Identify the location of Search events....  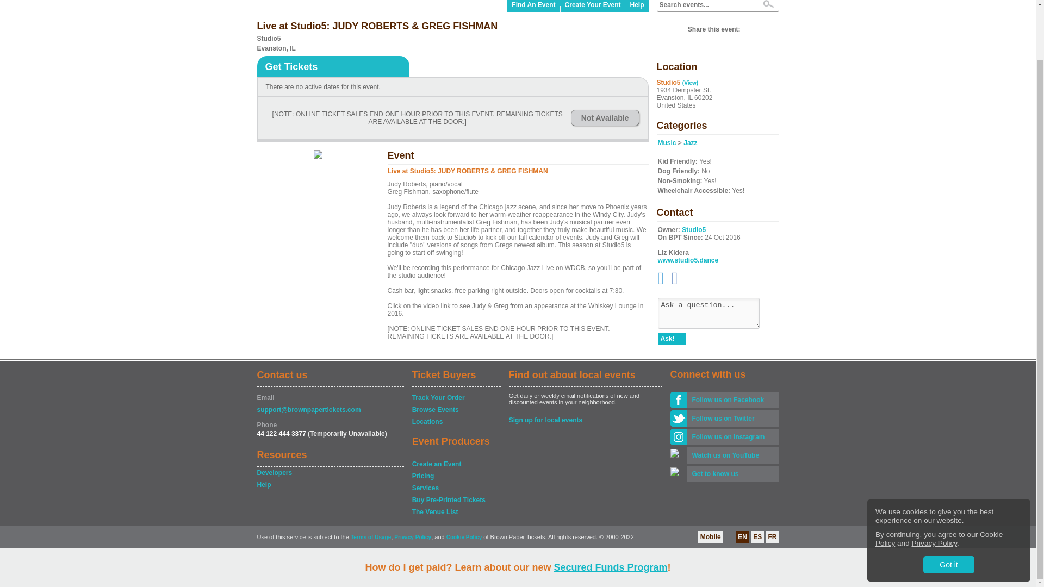
(706, 5).